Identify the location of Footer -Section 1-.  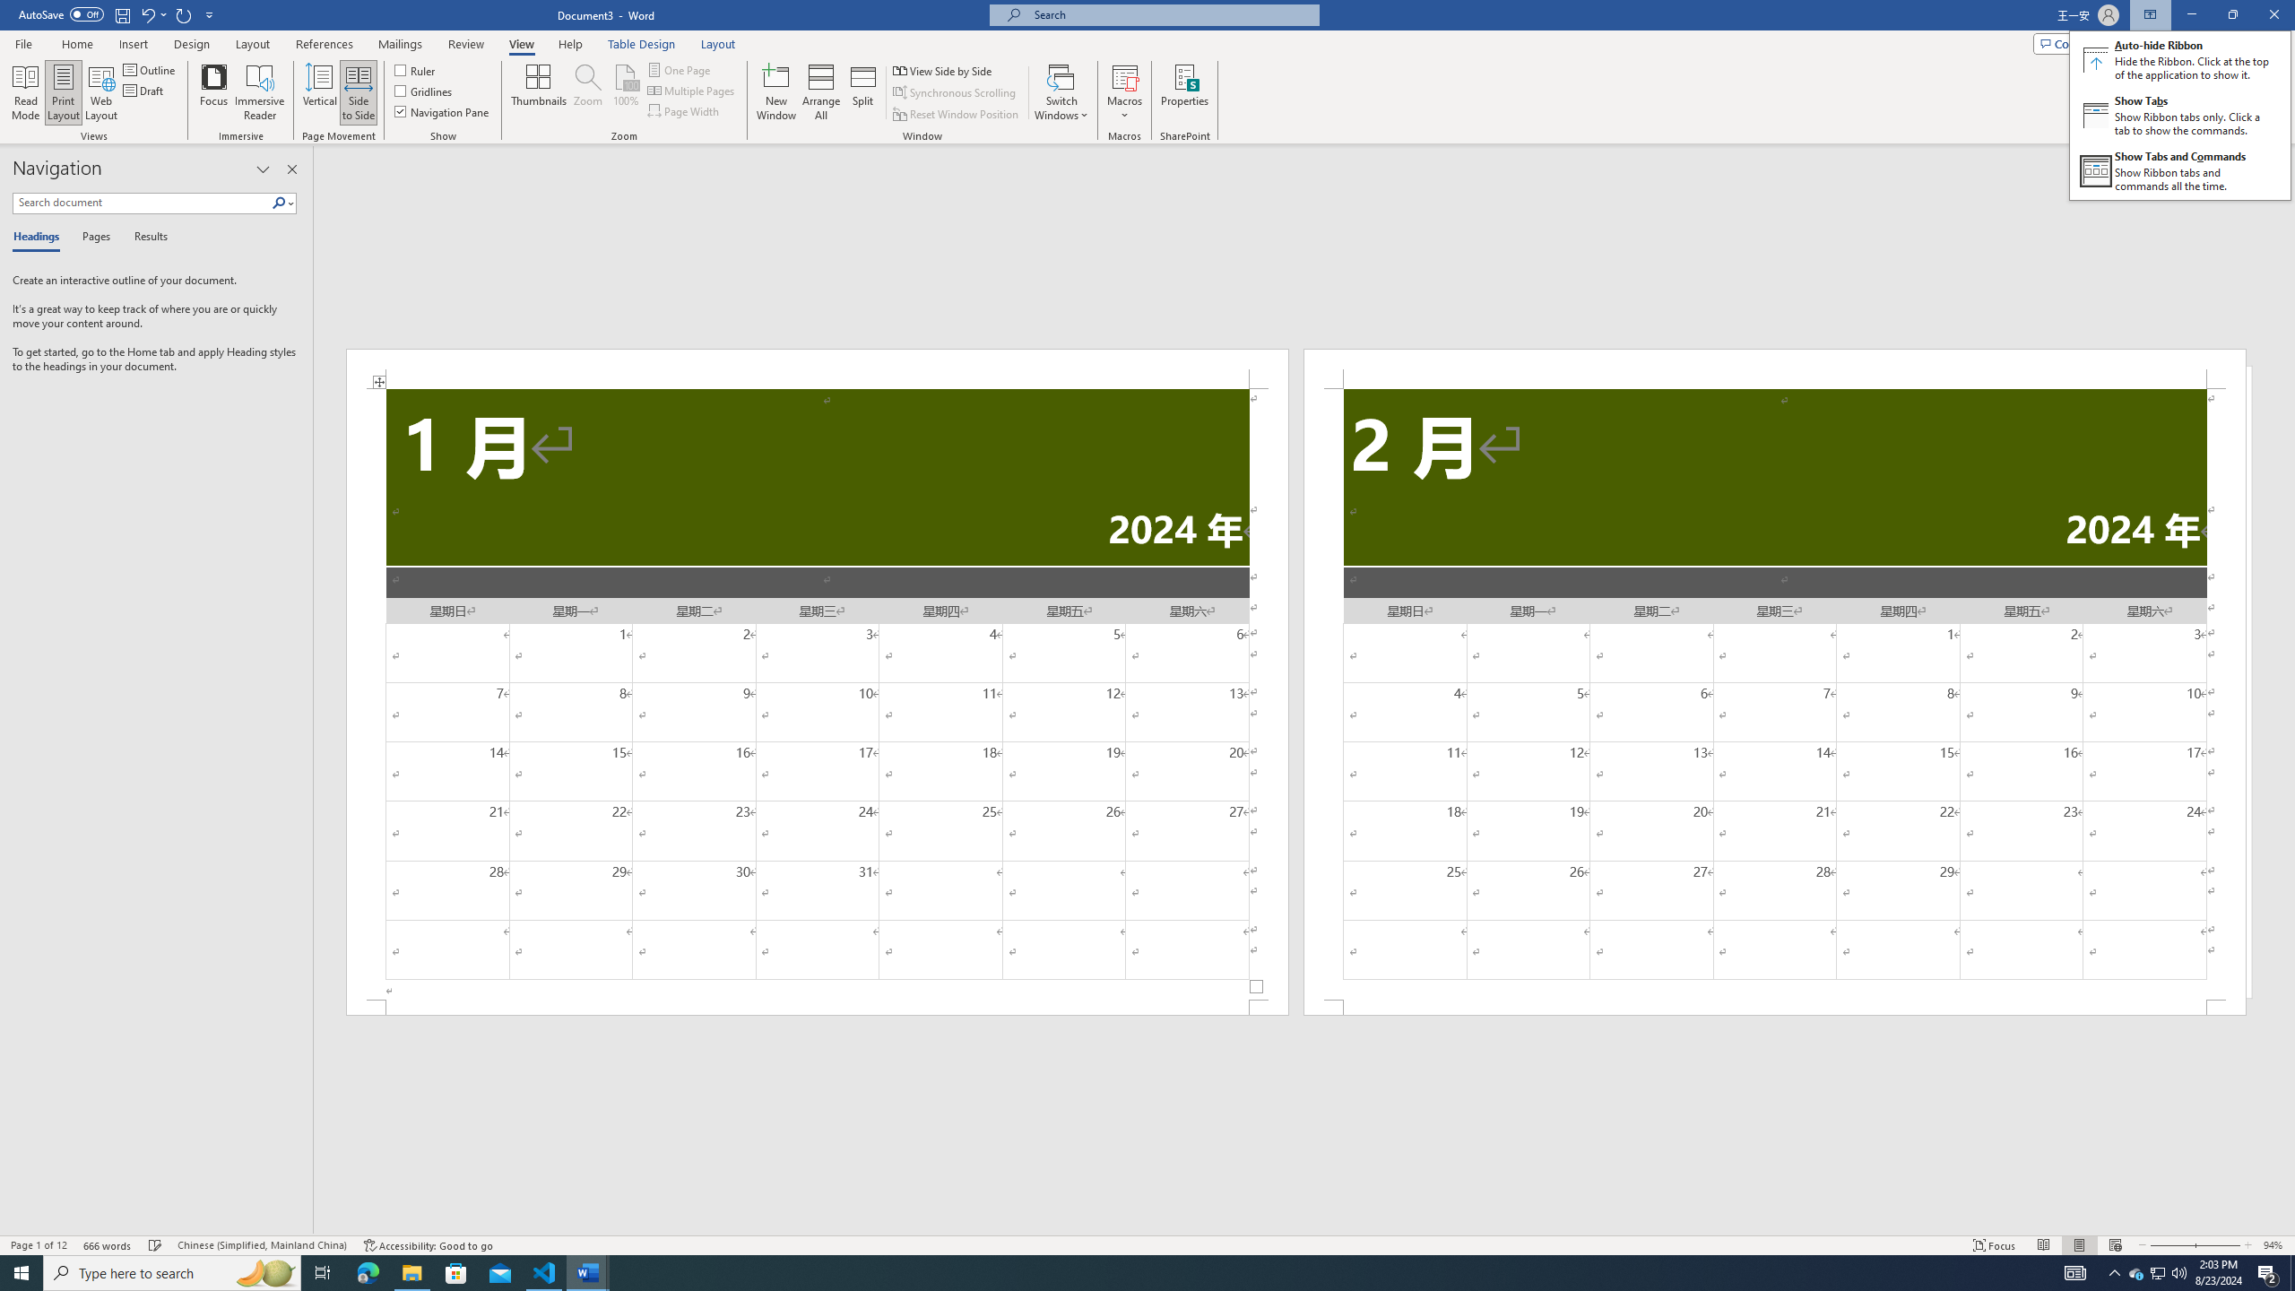
(818, 1008).